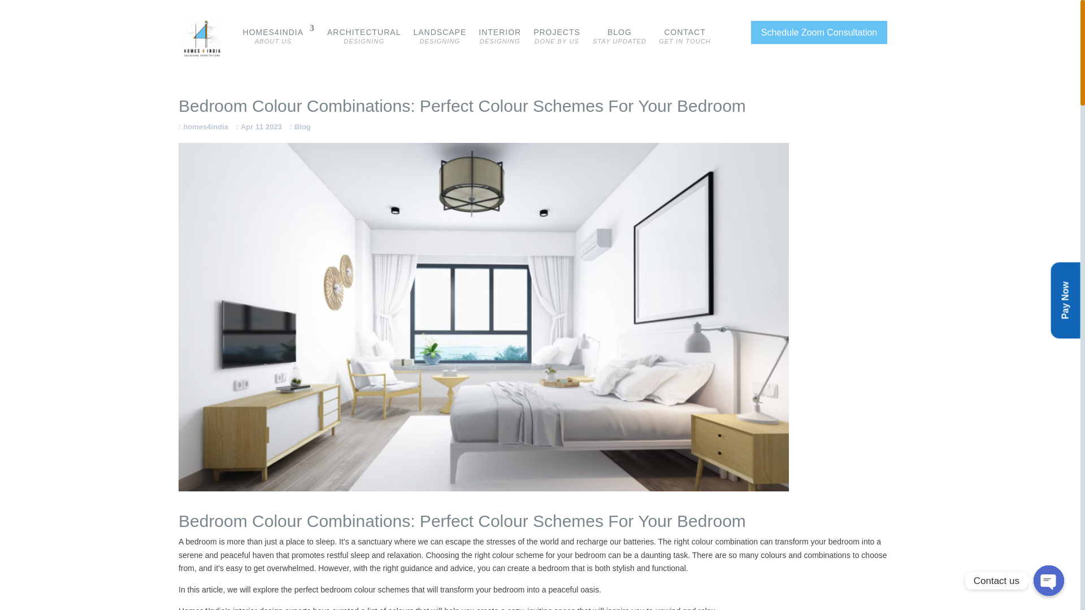 This screenshot has width=1085, height=610. Describe the element at coordinates (819, 32) in the screenshot. I see `Schedule Zoom Consultation` at that location.